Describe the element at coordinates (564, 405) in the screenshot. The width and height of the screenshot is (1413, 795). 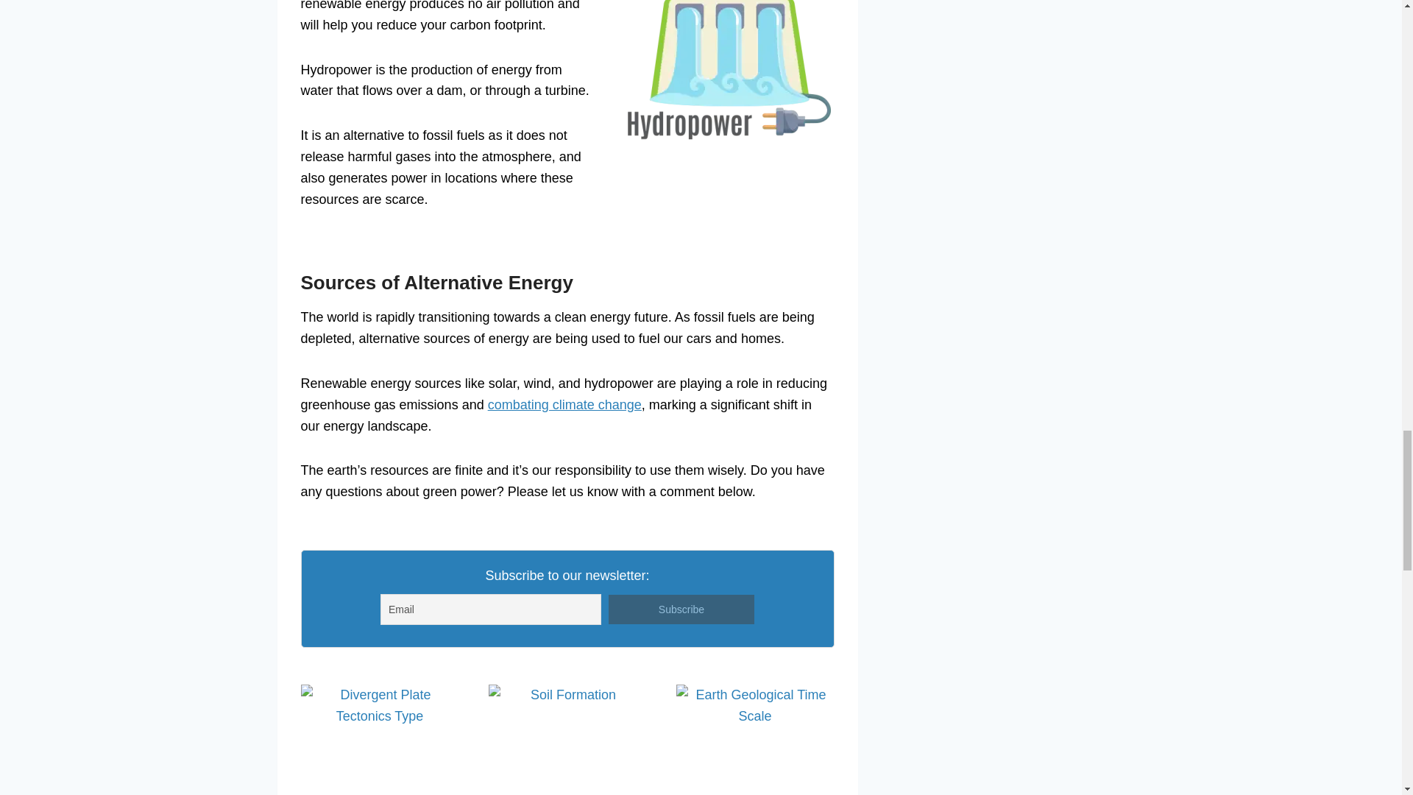
I see `combating climate change` at that location.